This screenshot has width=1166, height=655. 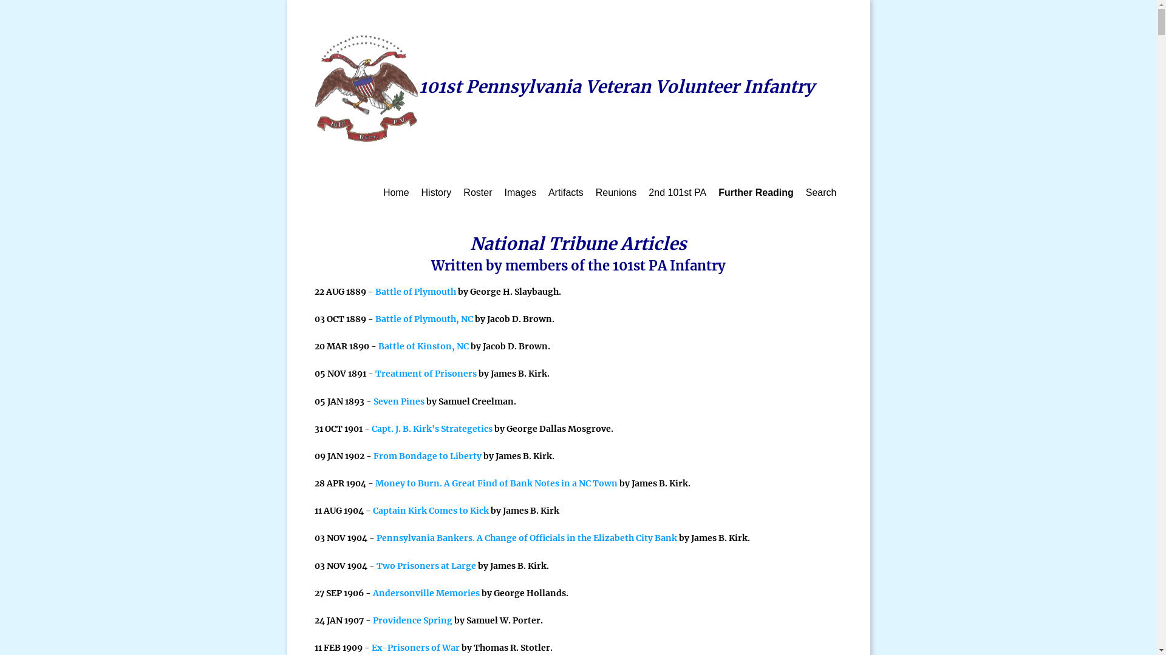 What do you see at coordinates (415, 292) in the screenshot?
I see `Battle of Plymouth` at bounding box center [415, 292].